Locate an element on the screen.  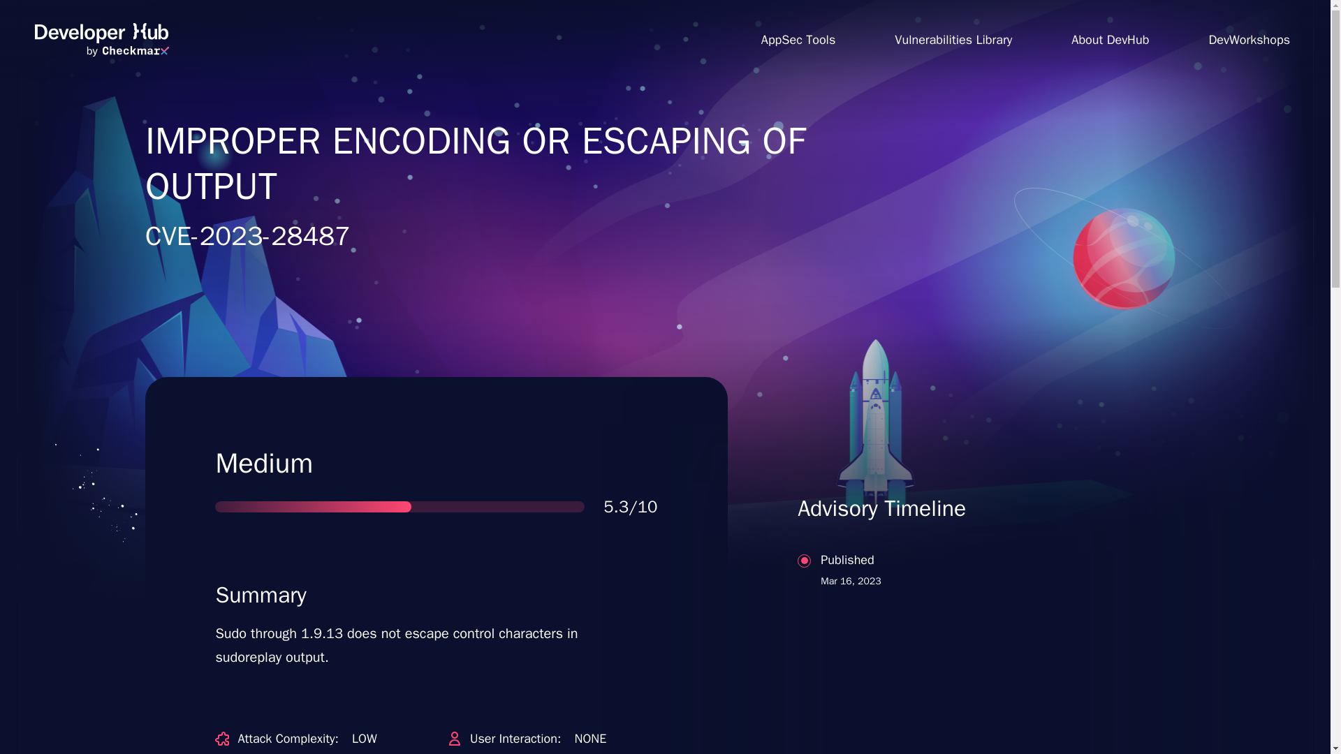
Goto website home page is located at coordinates (1249, 39).